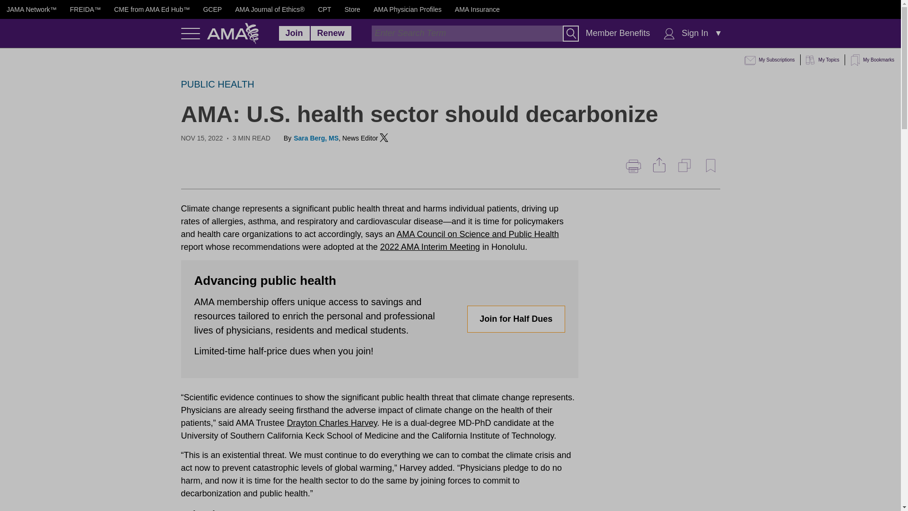  Describe the element at coordinates (685, 166) in the screenshot. I see `Copy` at that location.